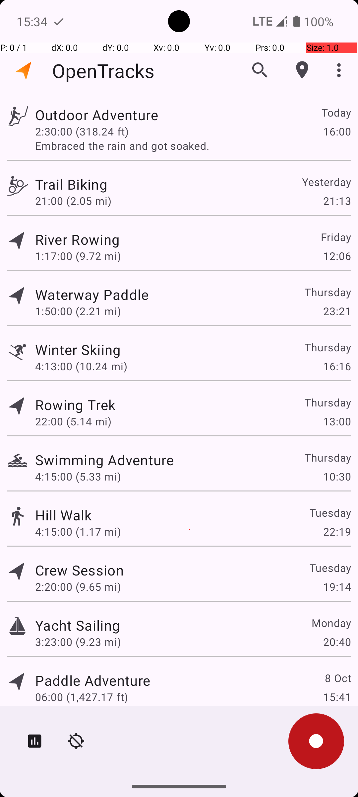 The height and width of the screenshot is (797, 358). I want to click on 21:13, so click(337, 201).